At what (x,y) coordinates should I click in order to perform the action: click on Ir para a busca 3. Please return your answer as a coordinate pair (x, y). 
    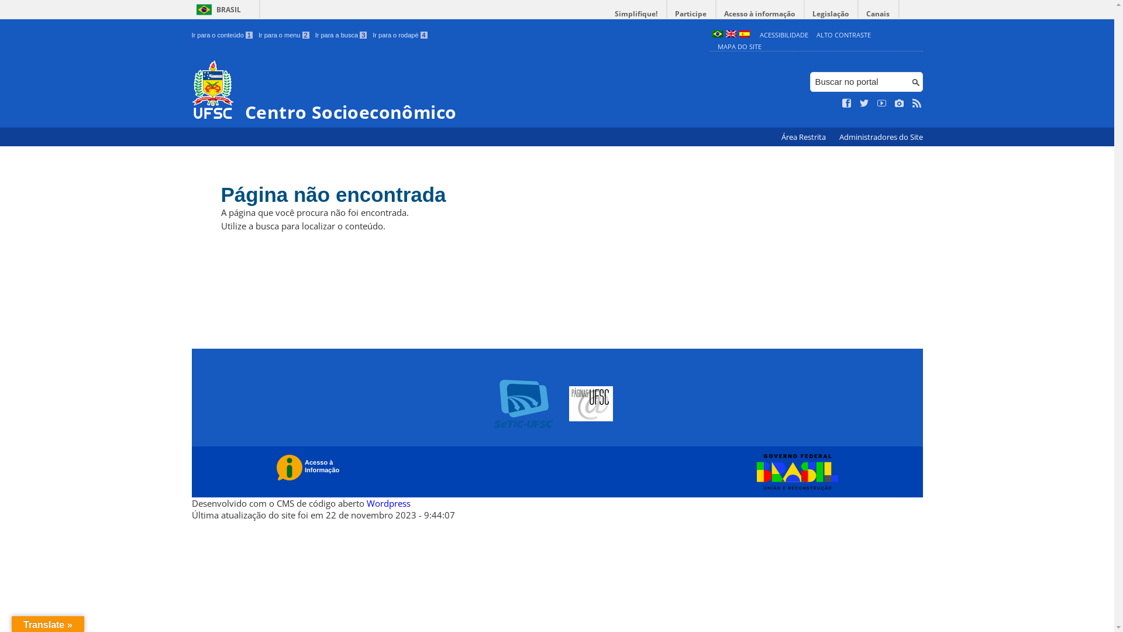
    Looking at the image, I should click on (342, 35).